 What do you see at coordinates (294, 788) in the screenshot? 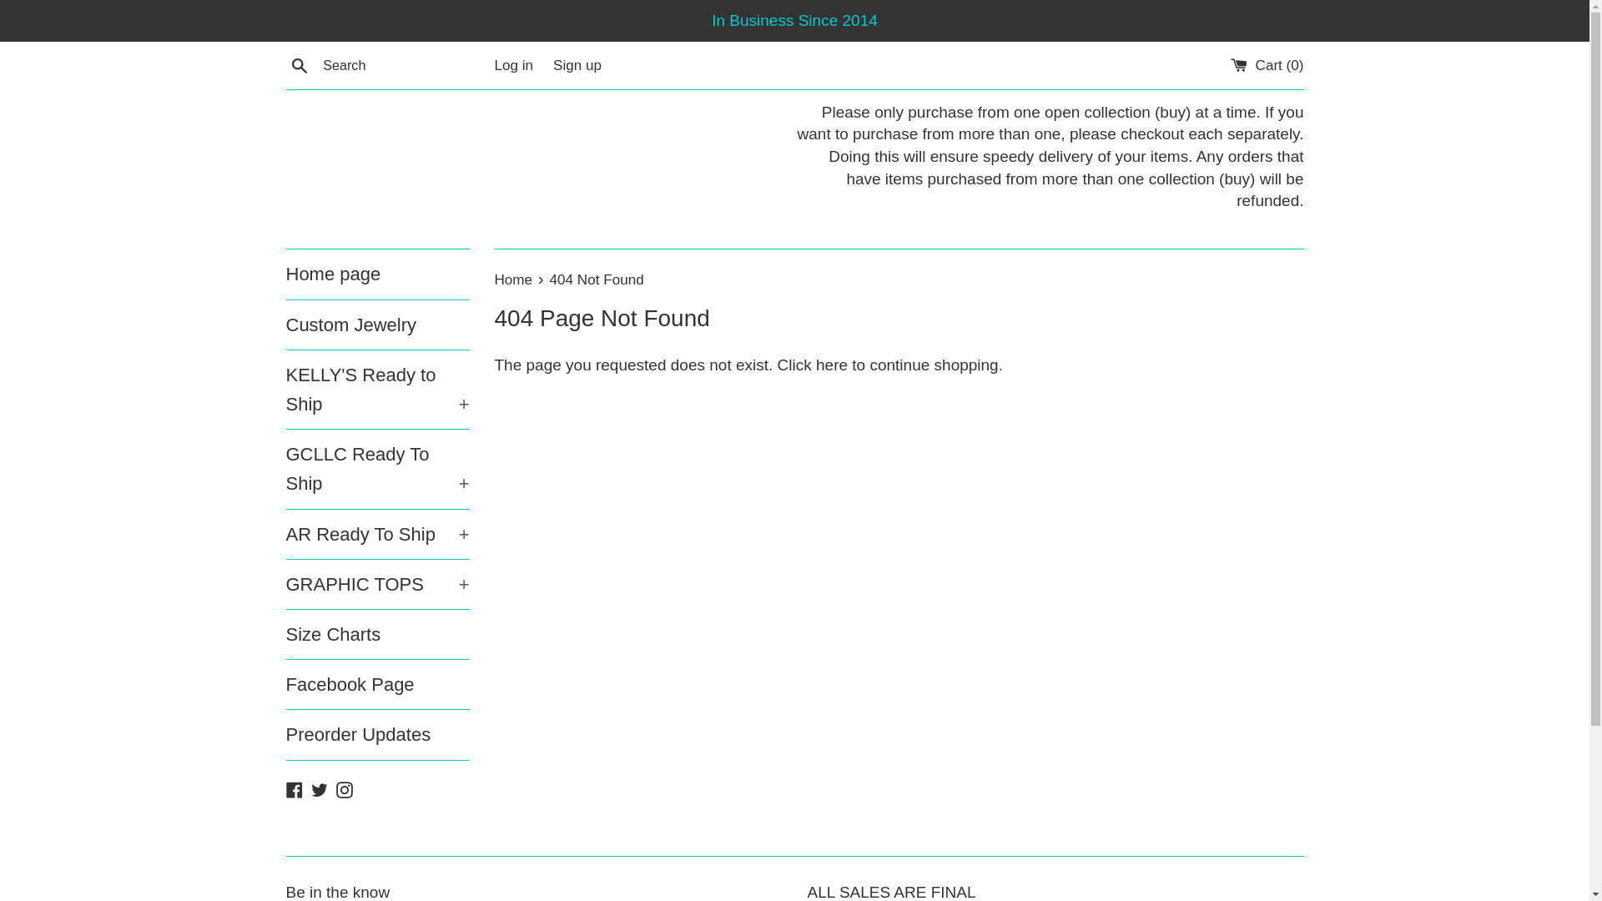
I see `Spade's Boutique on Facebook` at bounding box center [294, 788].